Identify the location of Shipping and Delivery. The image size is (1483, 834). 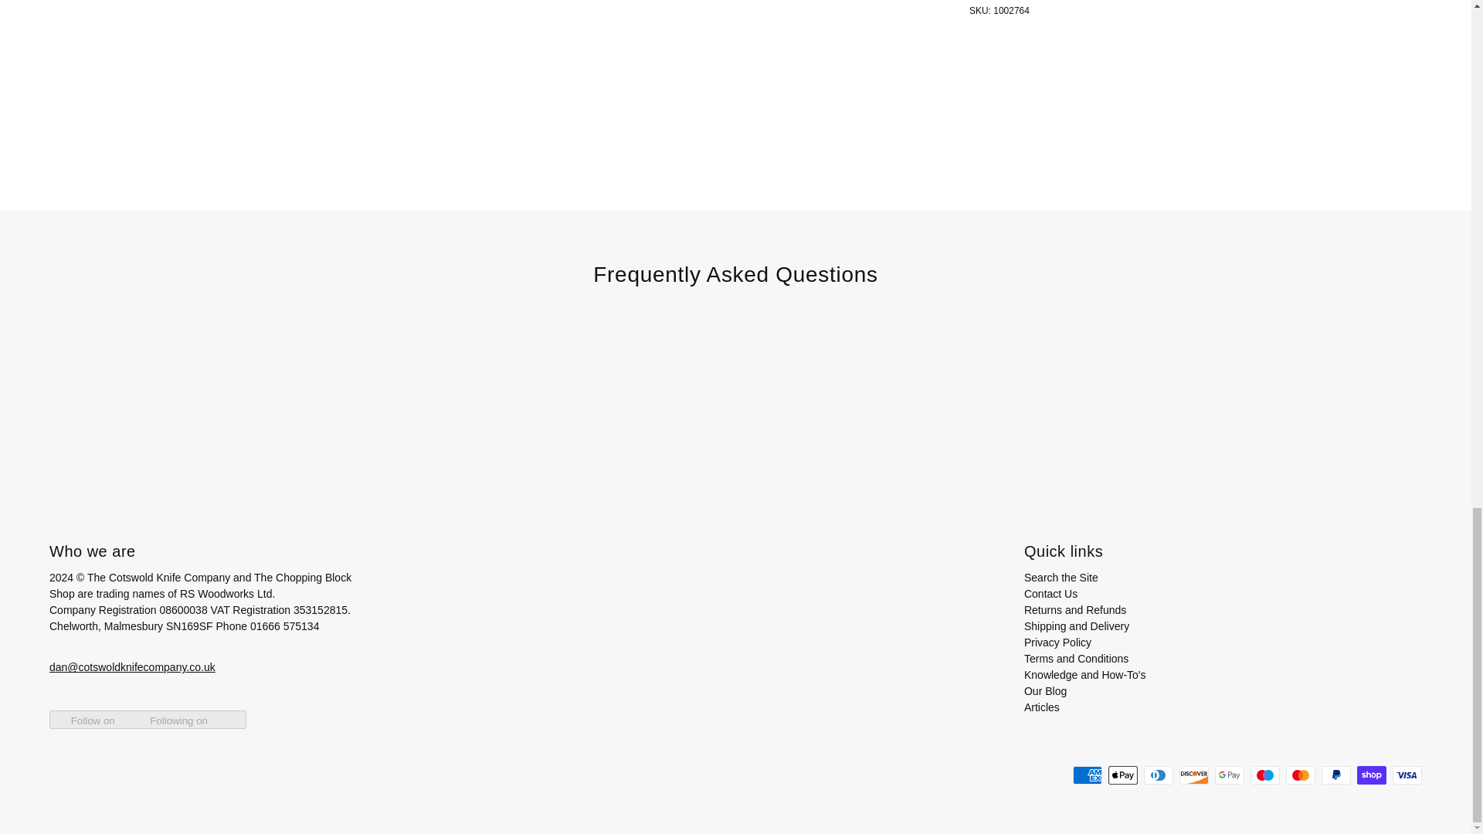
(1077, 625).